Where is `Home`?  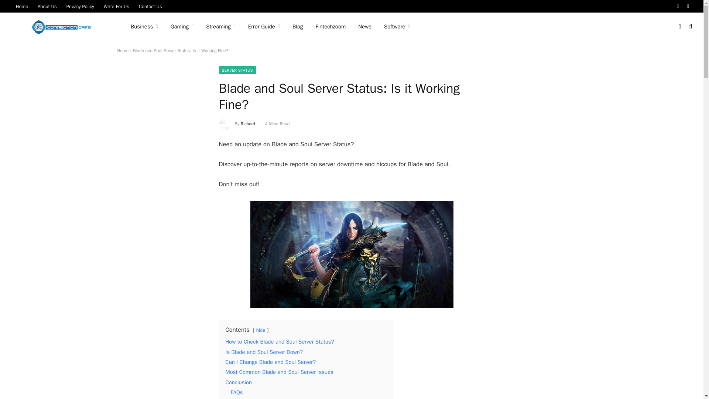 Home is located at coordinates (123, 50).